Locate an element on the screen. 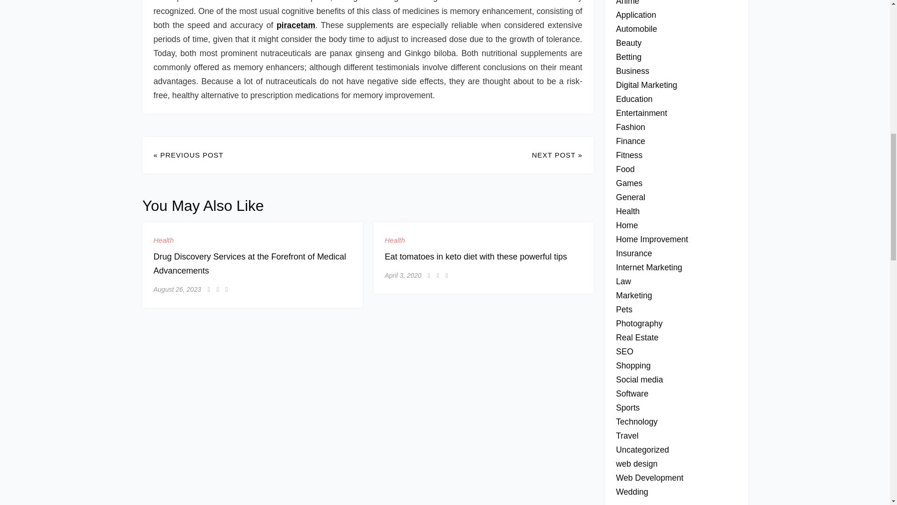 The width and height of the screenshot is (897, 505). Health is located at coordinates (163, 240).